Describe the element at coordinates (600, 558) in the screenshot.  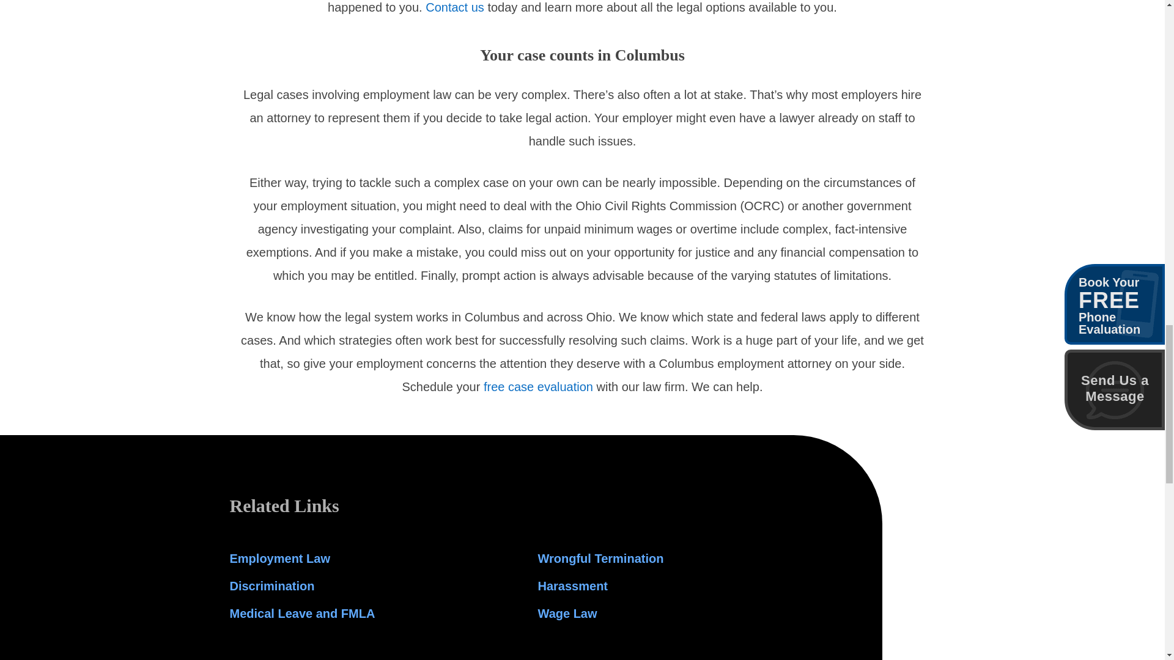
I see `Wrongful Termination` at that location.